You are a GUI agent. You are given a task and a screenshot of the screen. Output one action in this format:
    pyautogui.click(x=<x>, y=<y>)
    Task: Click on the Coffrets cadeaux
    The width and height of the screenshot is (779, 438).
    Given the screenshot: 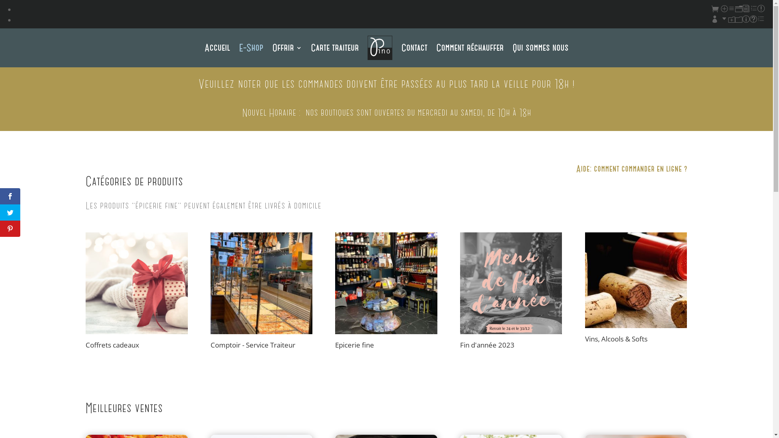 What is the action you would take?
    pyautogui.click(x=136, y=292)
    